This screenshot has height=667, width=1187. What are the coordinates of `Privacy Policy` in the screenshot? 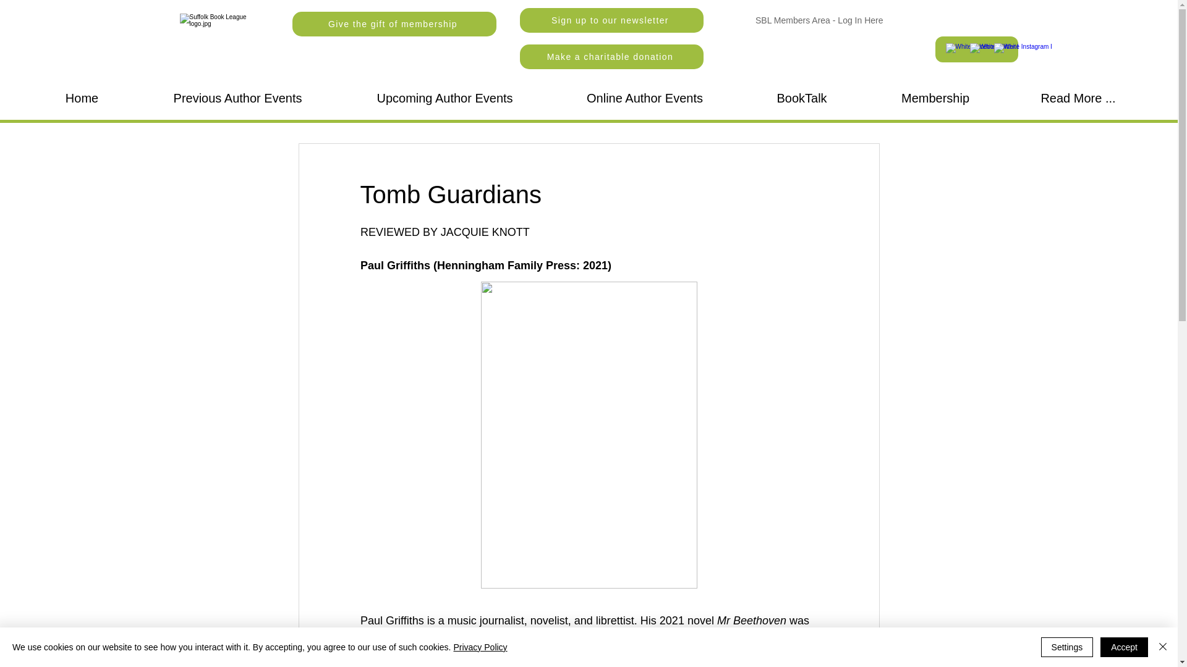 It's located at (480, 647).